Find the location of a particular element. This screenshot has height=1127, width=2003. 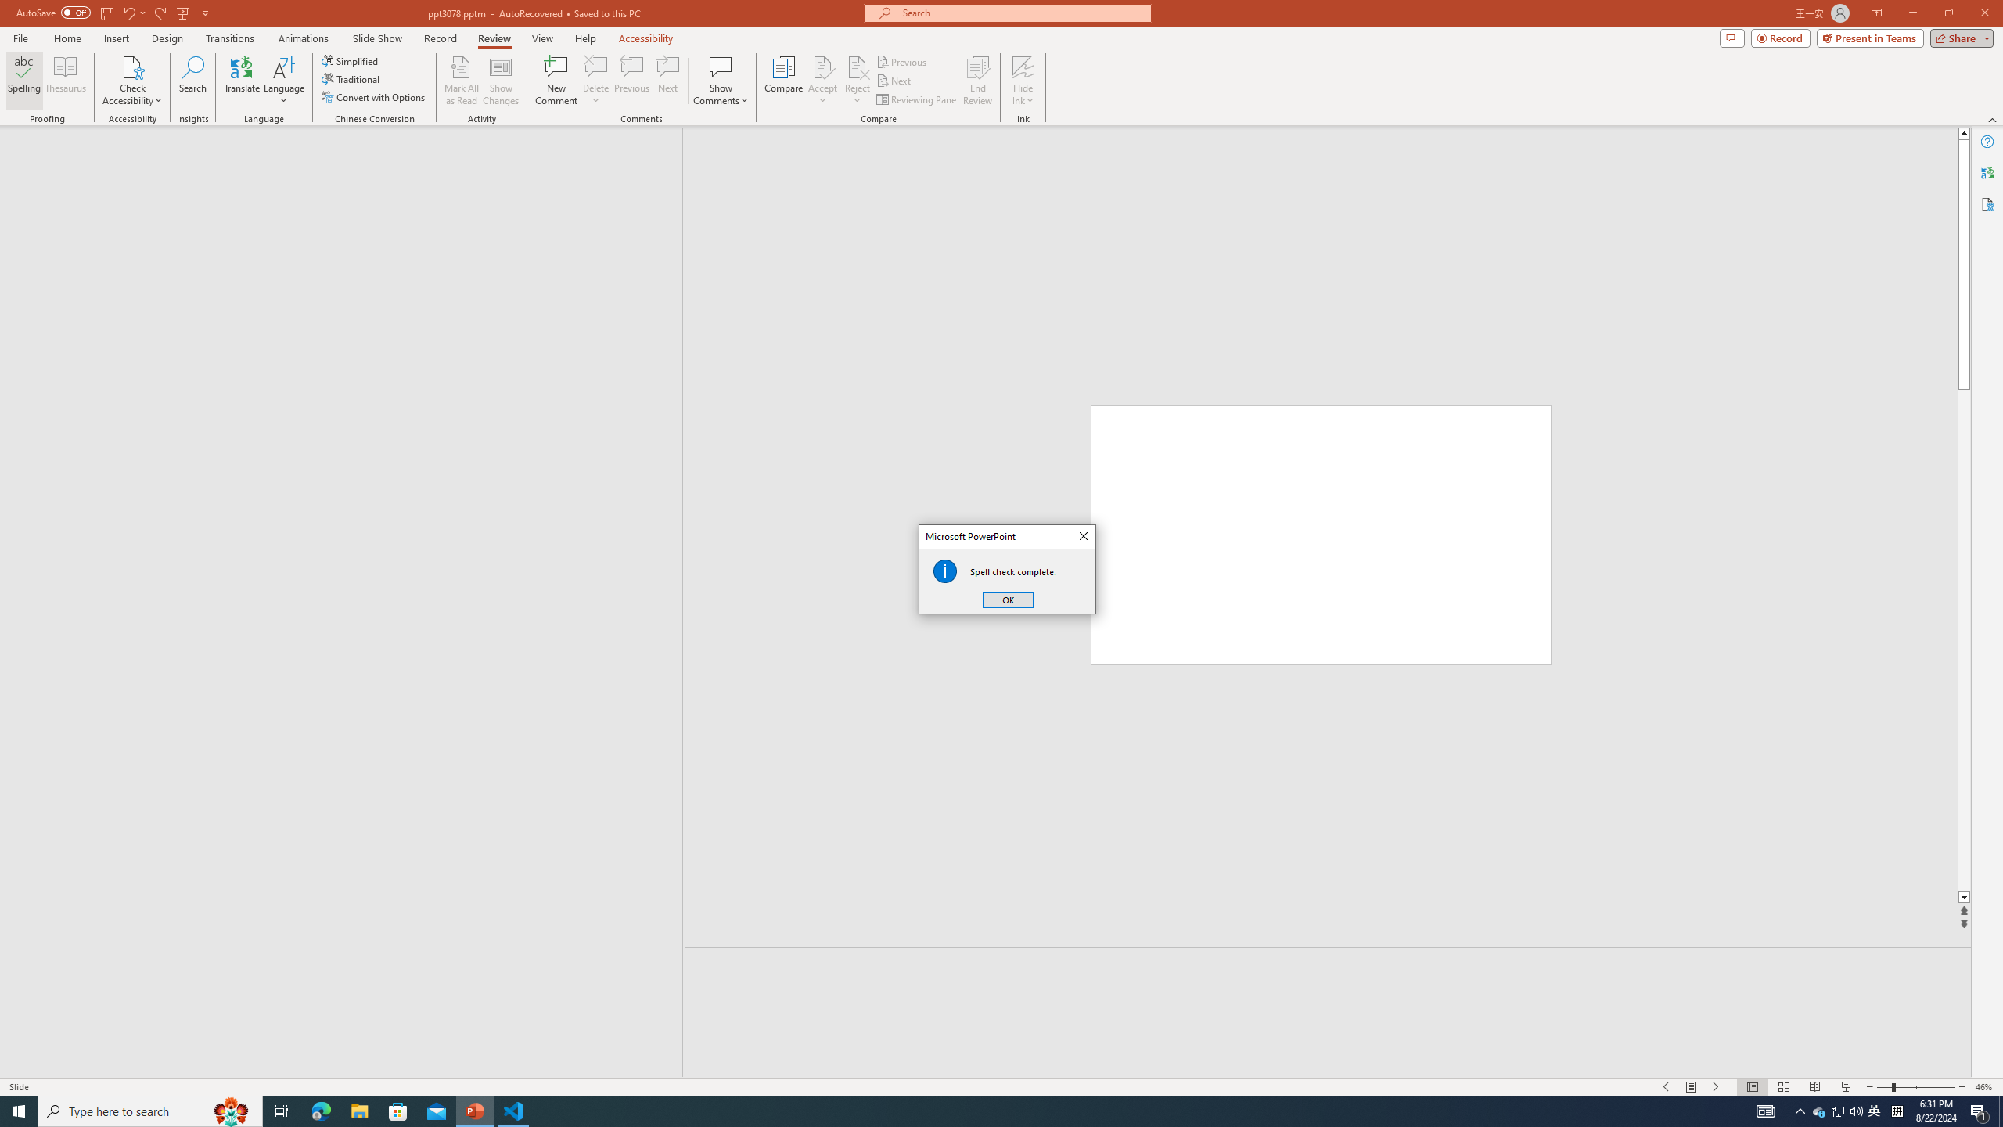

Language is located at coordinates (284, 81).